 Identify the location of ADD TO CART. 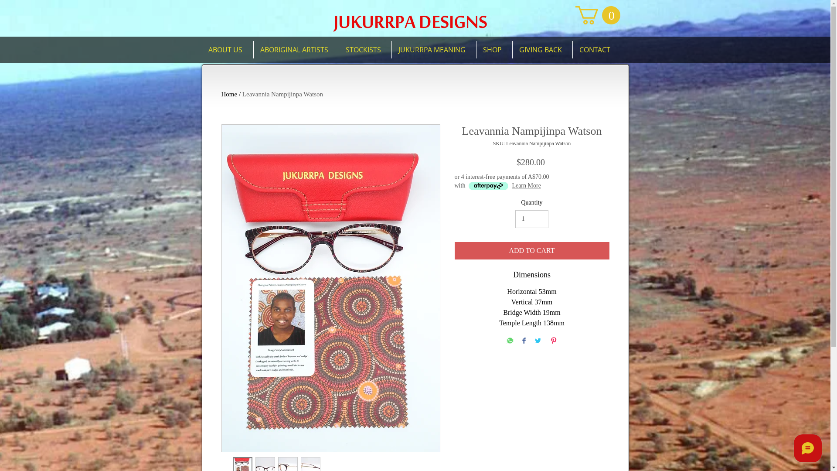
(532, 251).